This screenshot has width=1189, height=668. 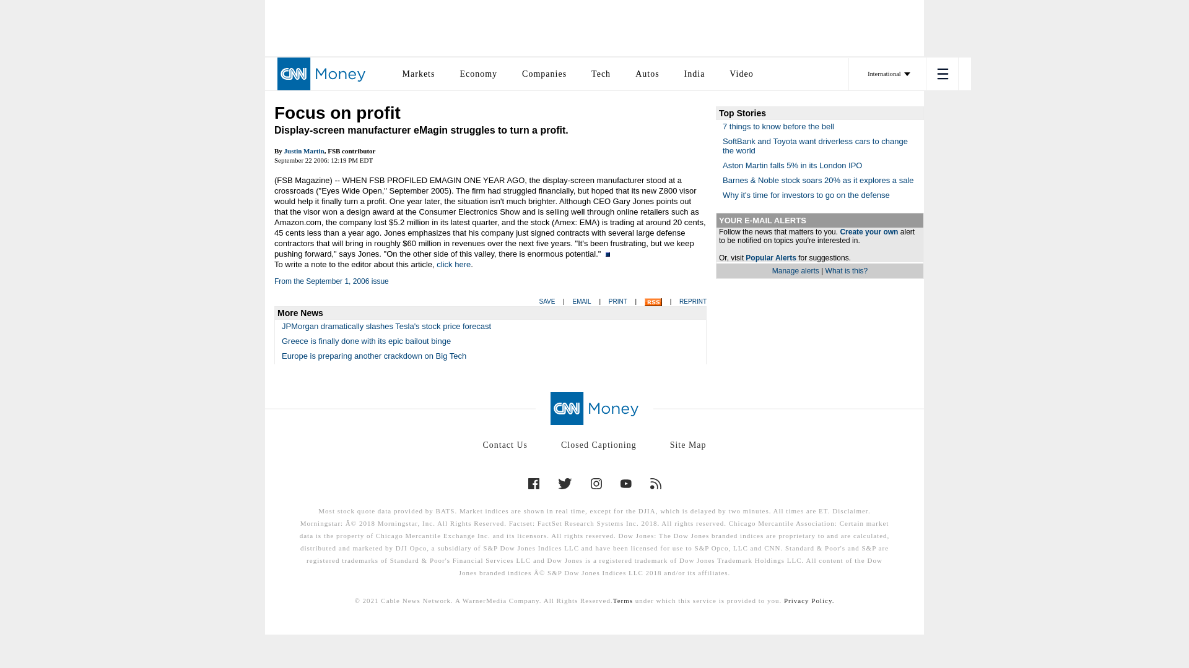 I want to click on Markets, so click(x=419, y=73).